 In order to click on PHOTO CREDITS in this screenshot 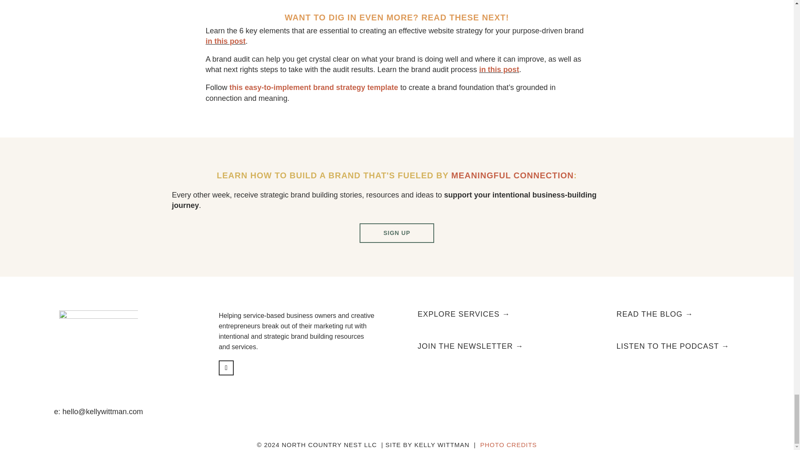, I will do `click(508, 445)`.